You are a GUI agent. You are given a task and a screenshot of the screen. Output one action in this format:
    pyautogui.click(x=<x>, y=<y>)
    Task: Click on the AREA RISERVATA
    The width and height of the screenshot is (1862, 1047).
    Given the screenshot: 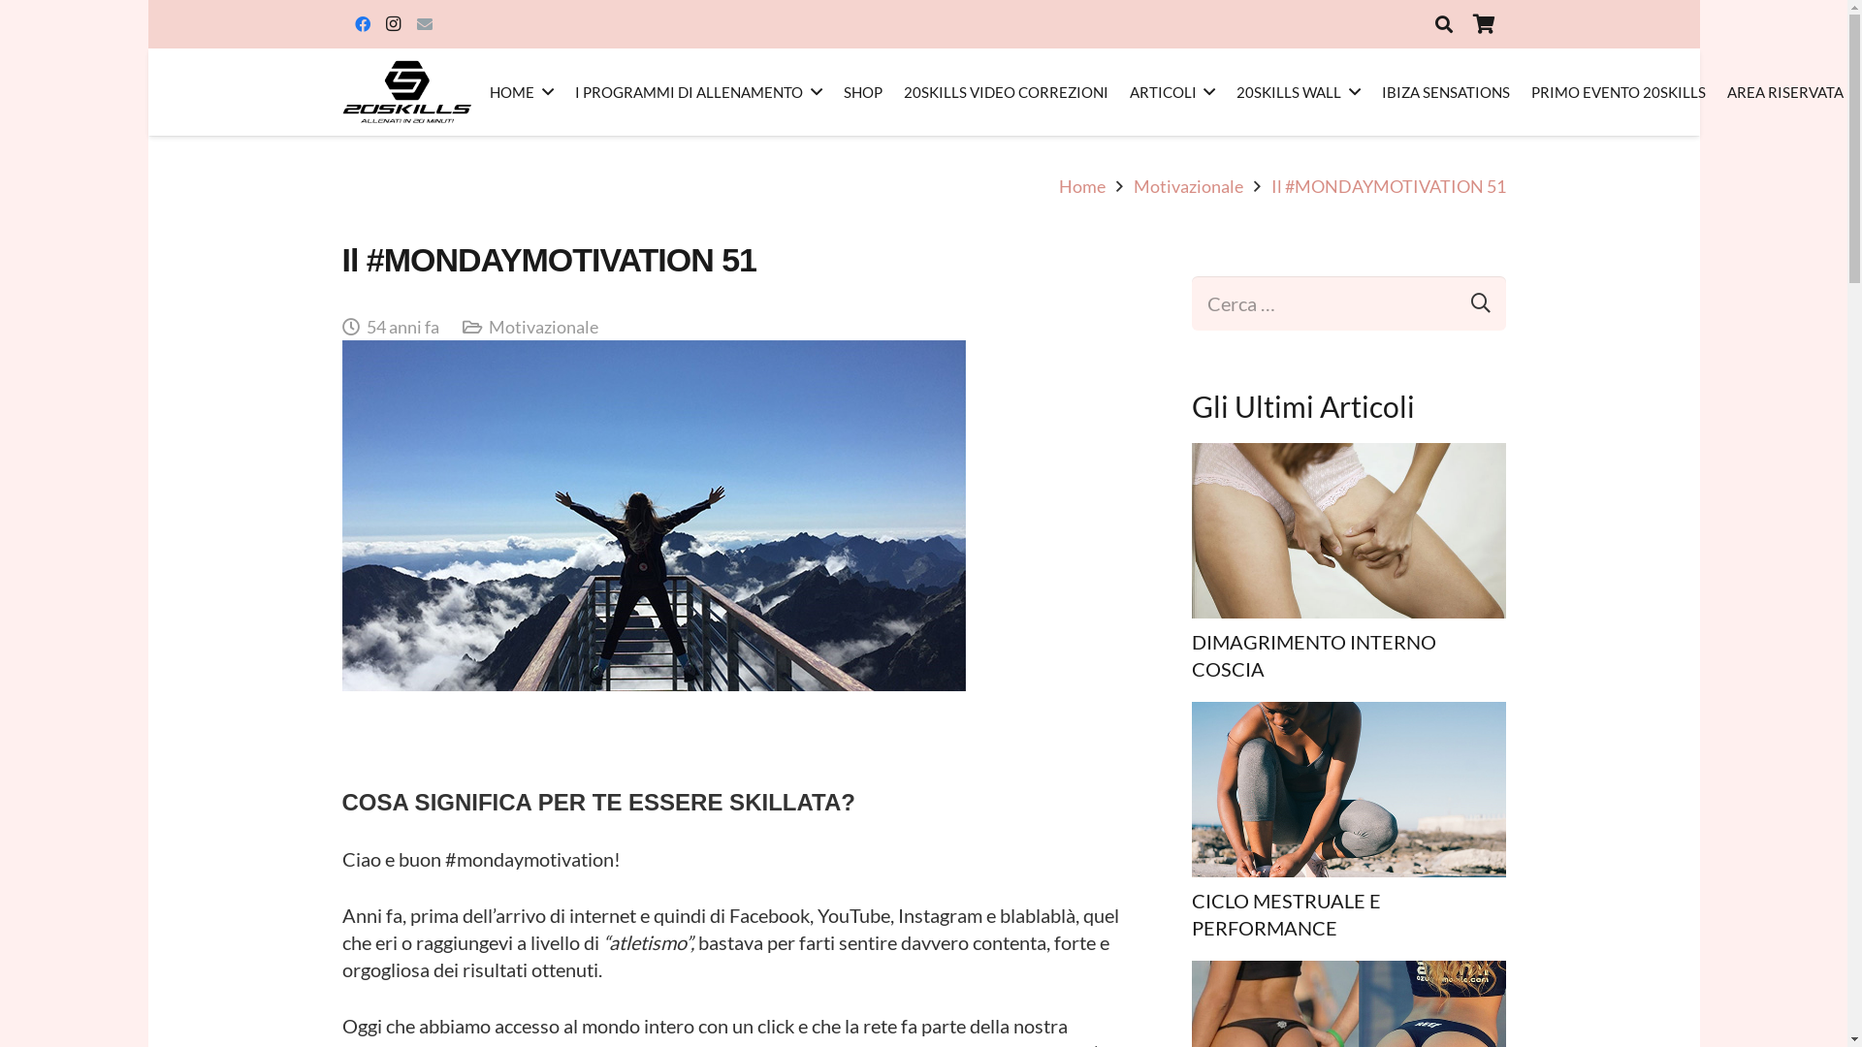 What is the action you would take?
    pyautogui.click(x=1785, y=92)
    